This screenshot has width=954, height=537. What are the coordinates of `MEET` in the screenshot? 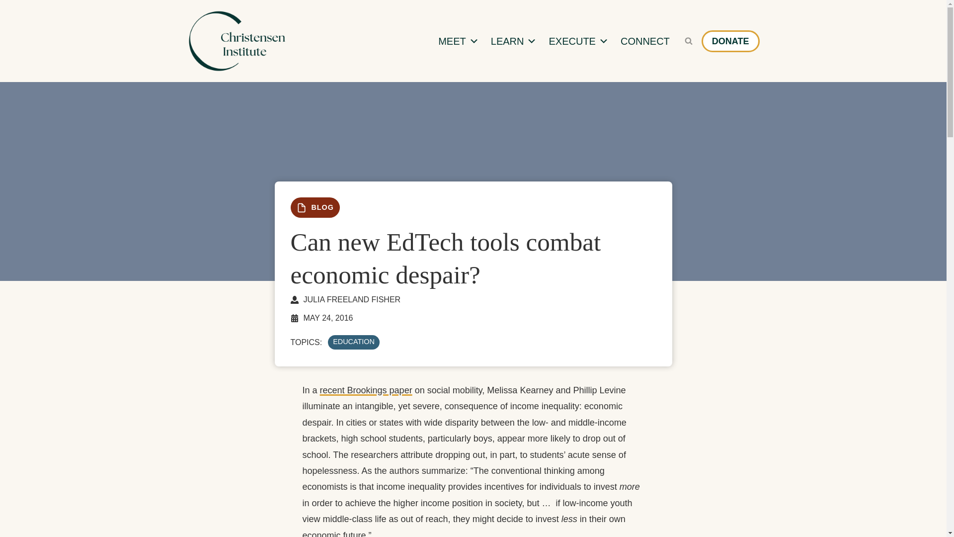 It's located at (458, 41).